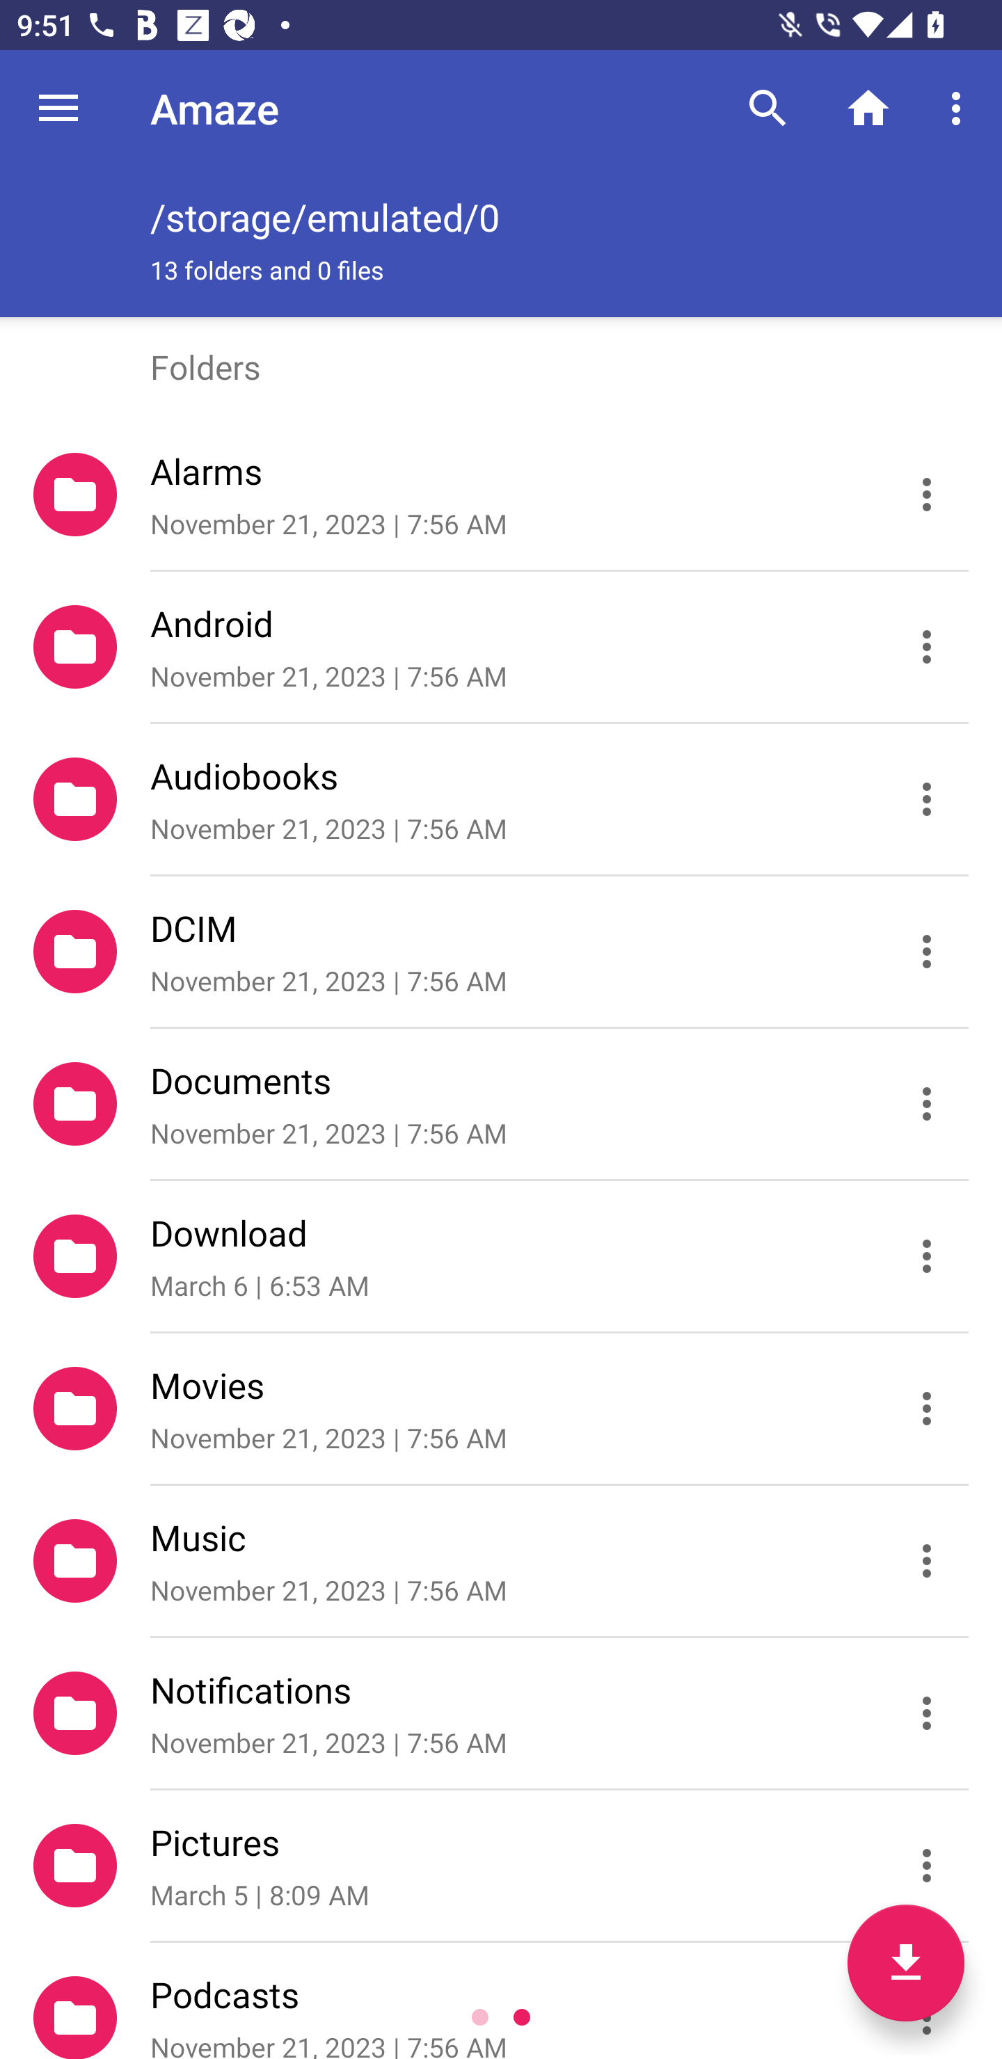 Image resolution: width=1002 pixels, height=2059 pixels. What do you see at coordinates (768, 107) in the screenshot?
I see `Search` at bounding box center [768, 107].